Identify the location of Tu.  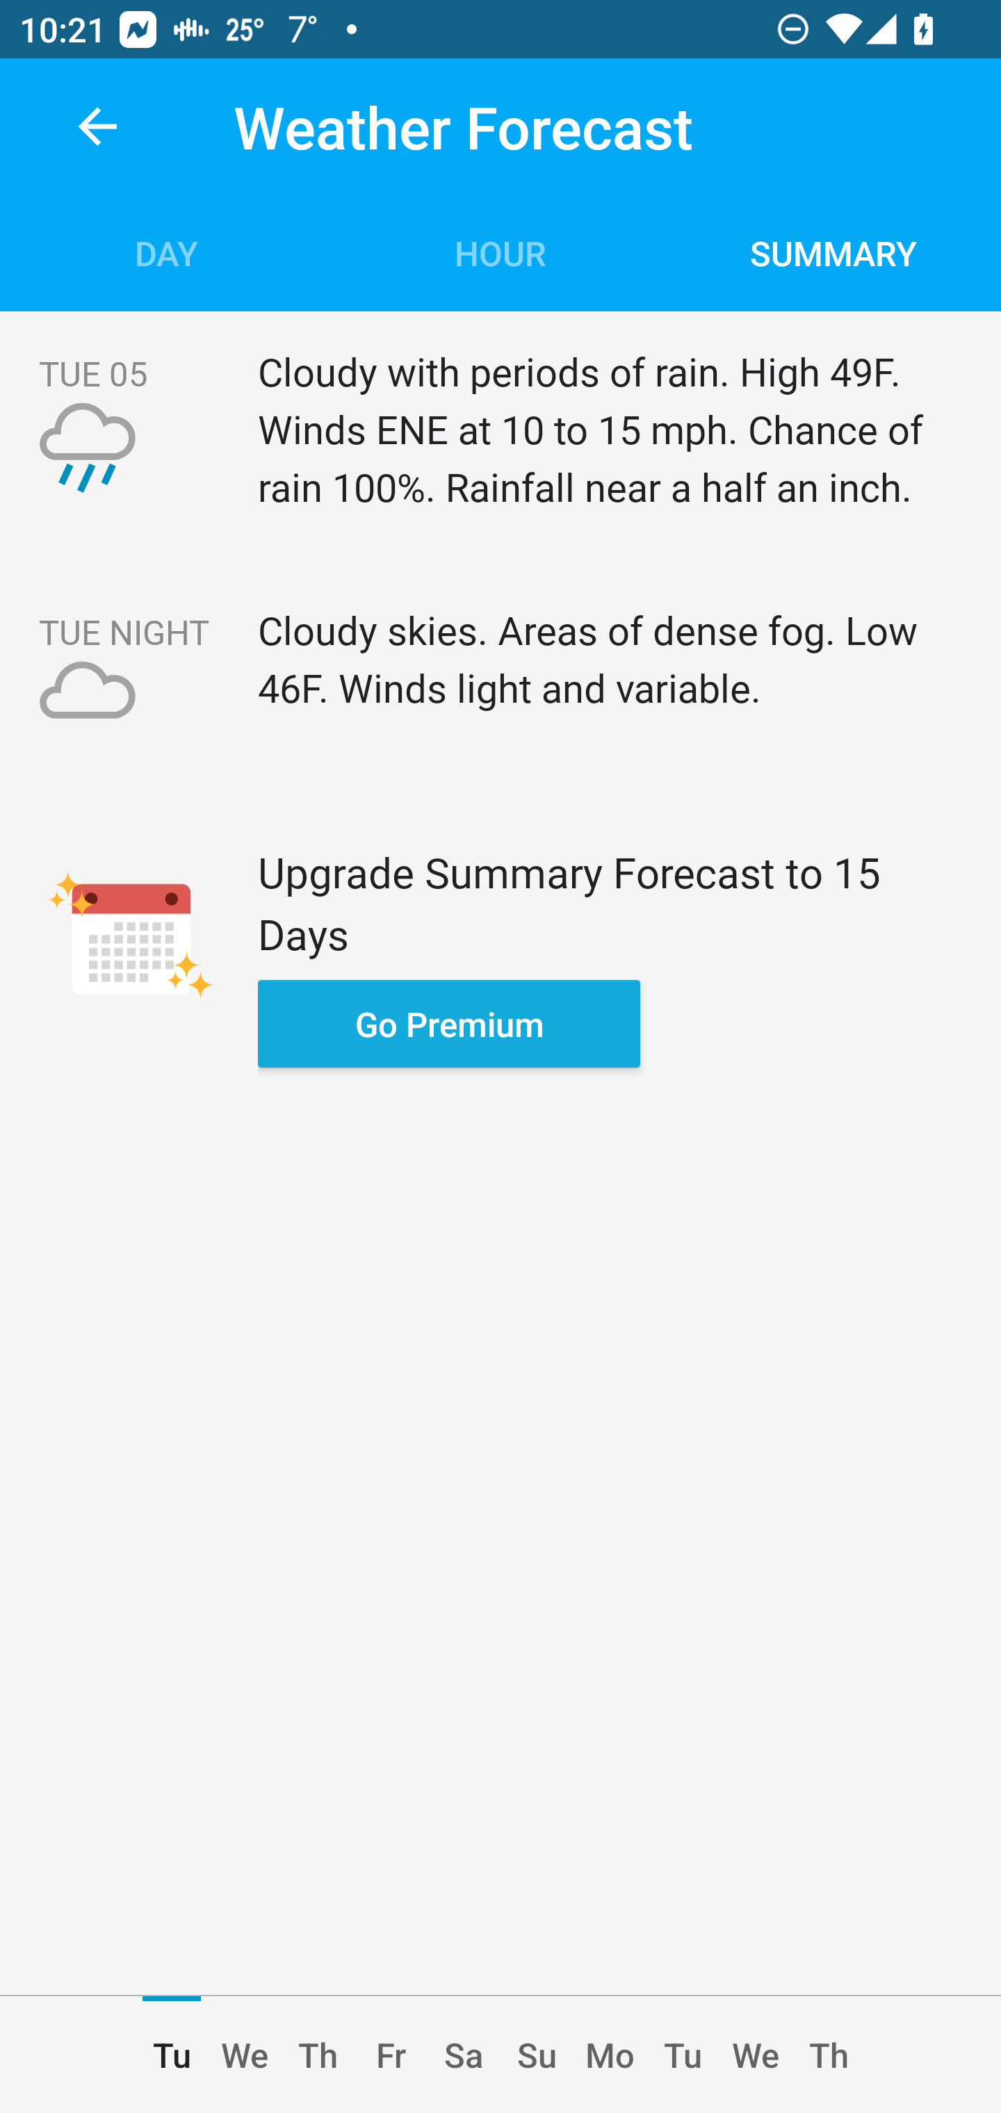
(683, 2055).